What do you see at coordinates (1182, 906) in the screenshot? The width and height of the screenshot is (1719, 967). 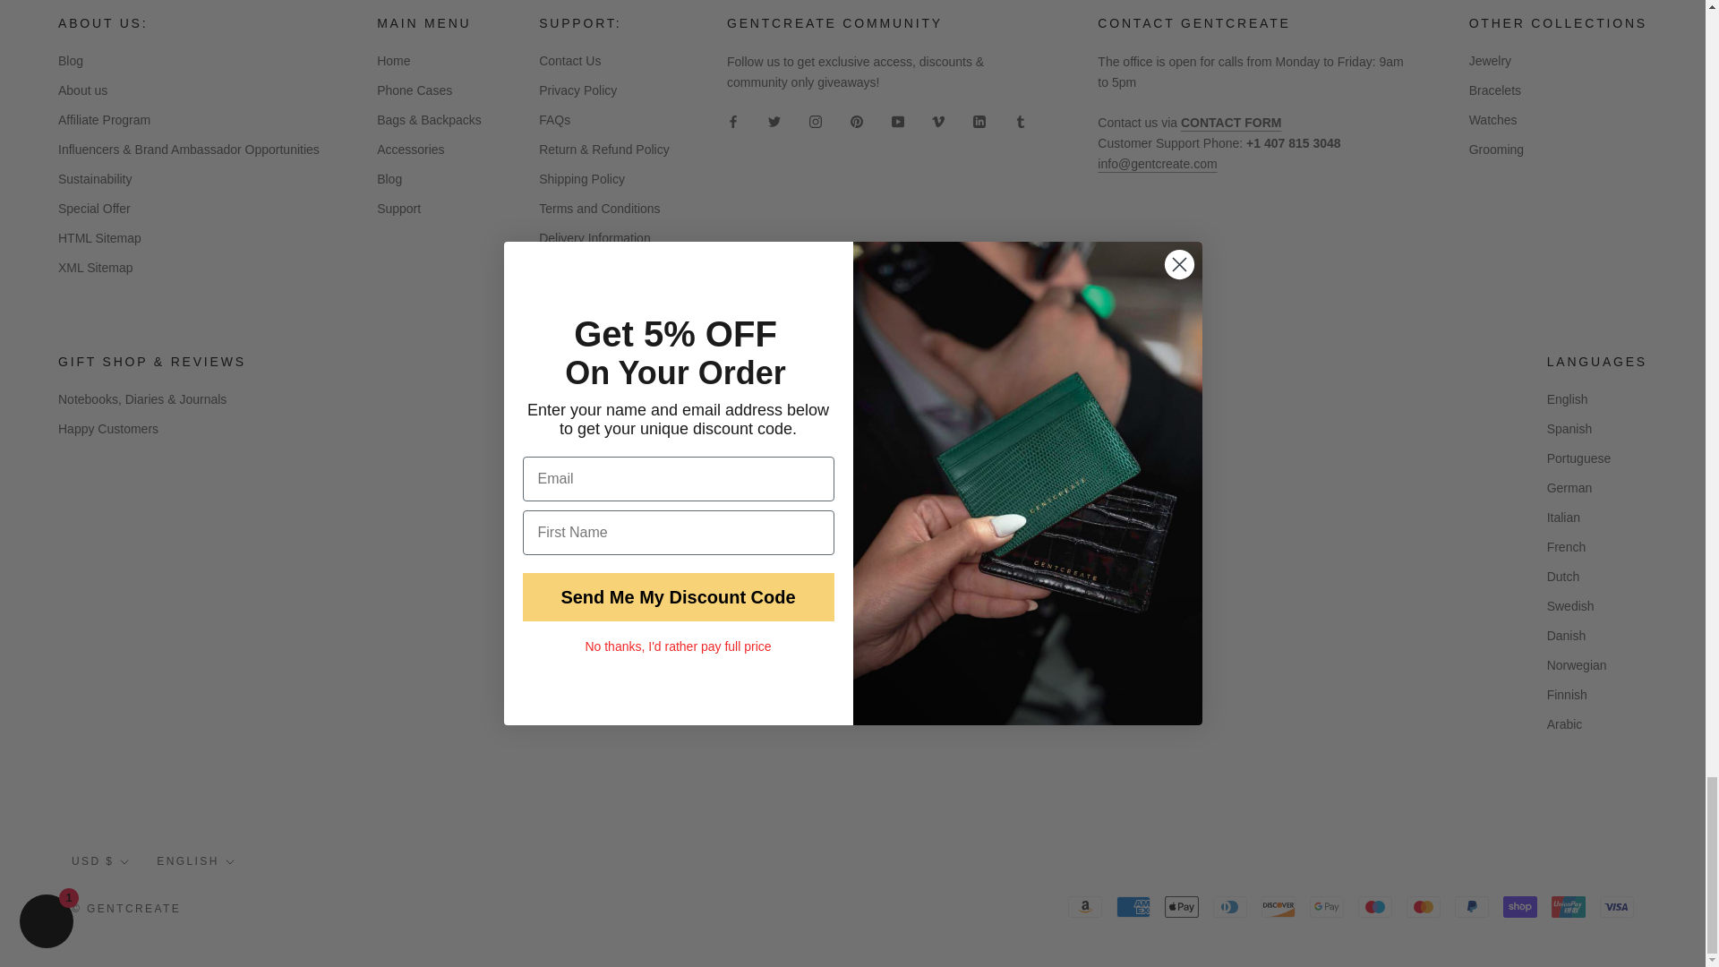 I see `Apple Pay` at bounding box center [1182, 906].